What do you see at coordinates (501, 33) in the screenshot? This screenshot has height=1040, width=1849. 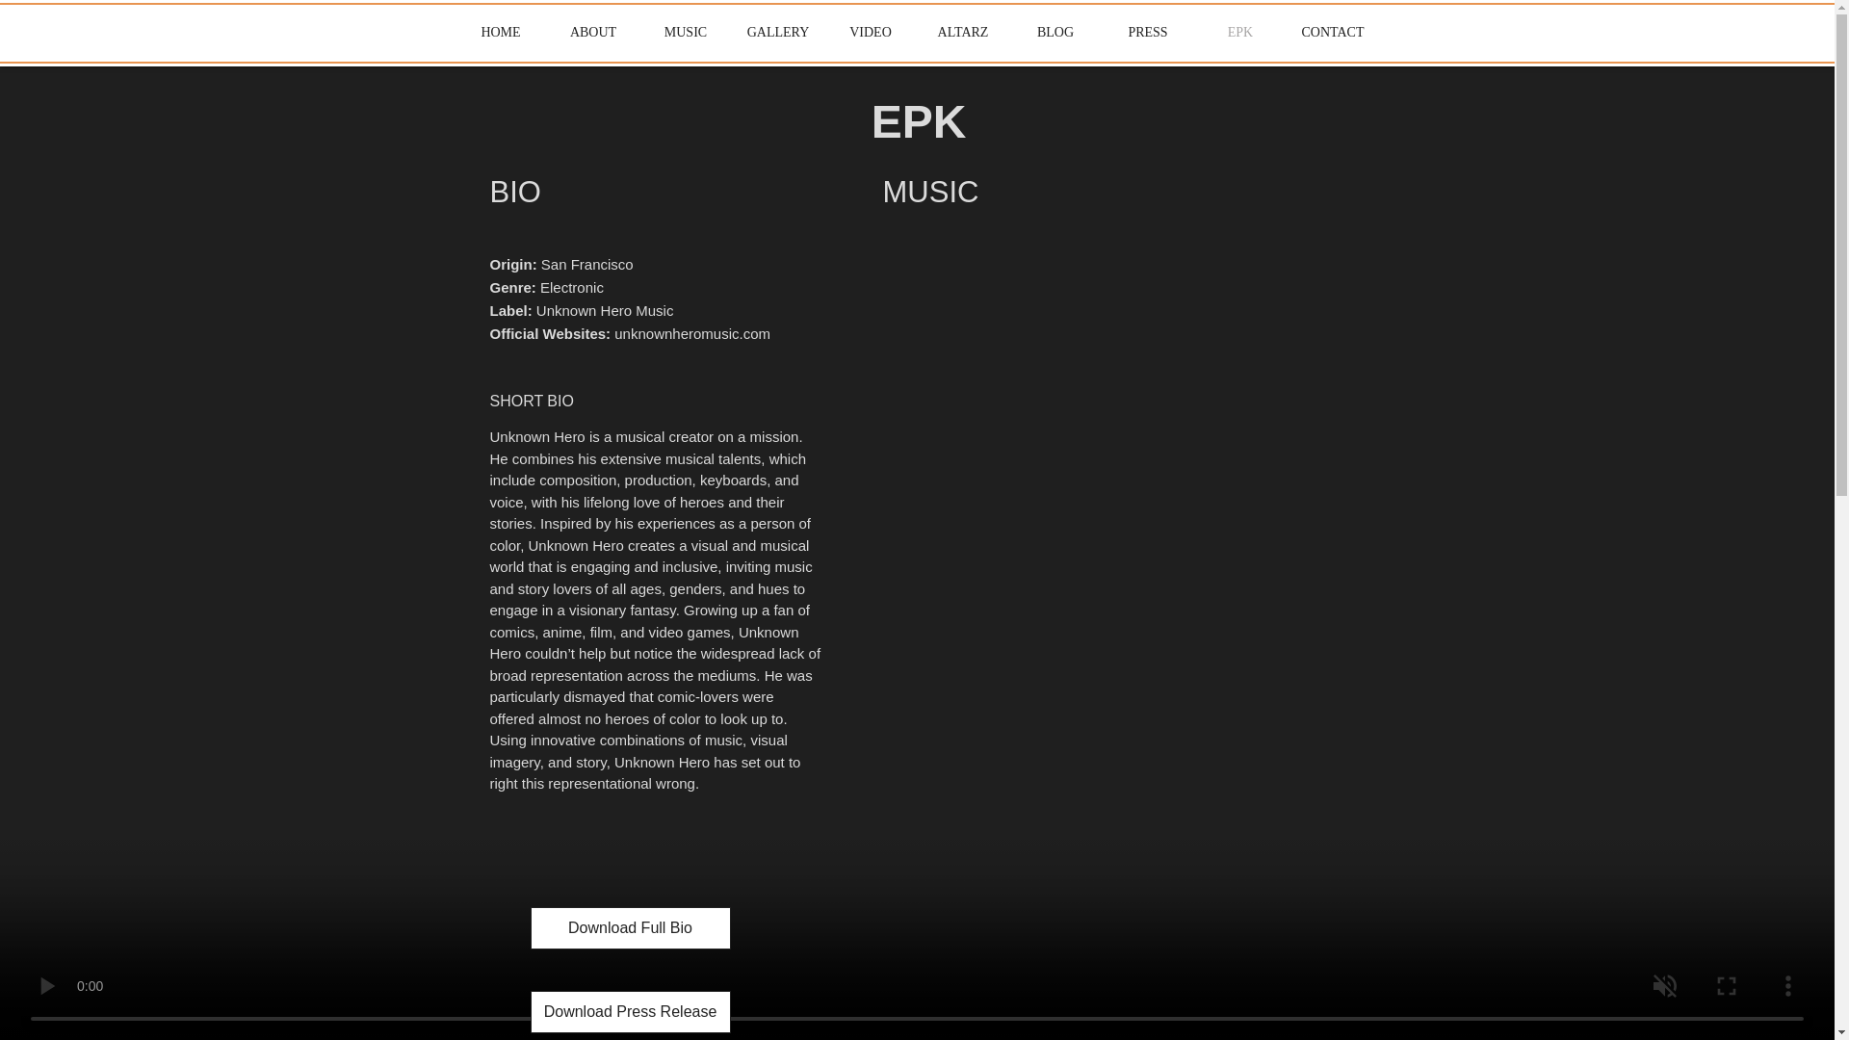 I see `HOME` at bounding box center [501, 33].